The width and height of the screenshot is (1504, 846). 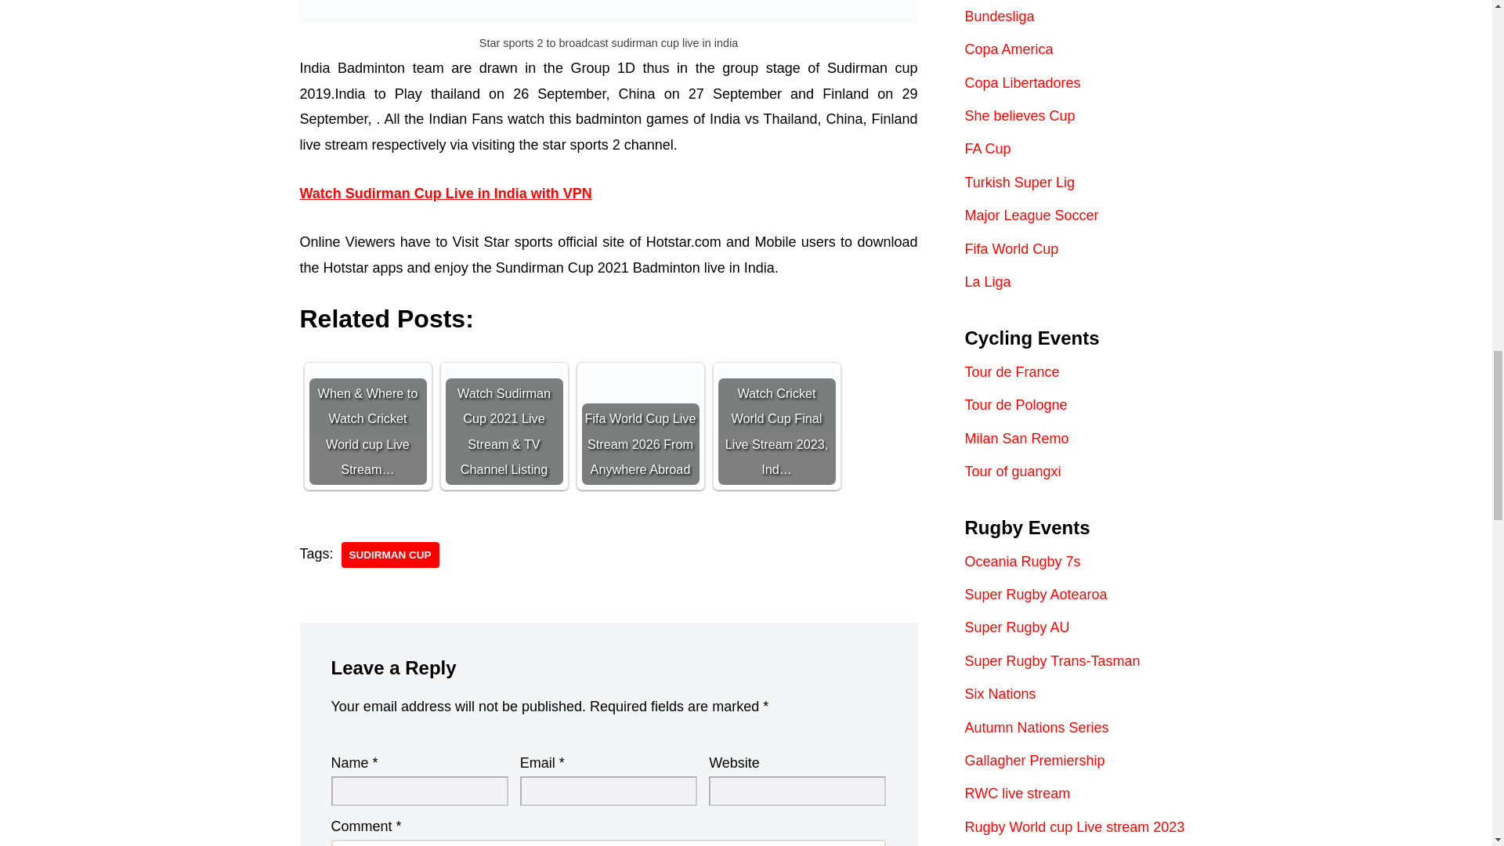 I want to click on SUDIRMAN CUP, so click(x=390, y=555).